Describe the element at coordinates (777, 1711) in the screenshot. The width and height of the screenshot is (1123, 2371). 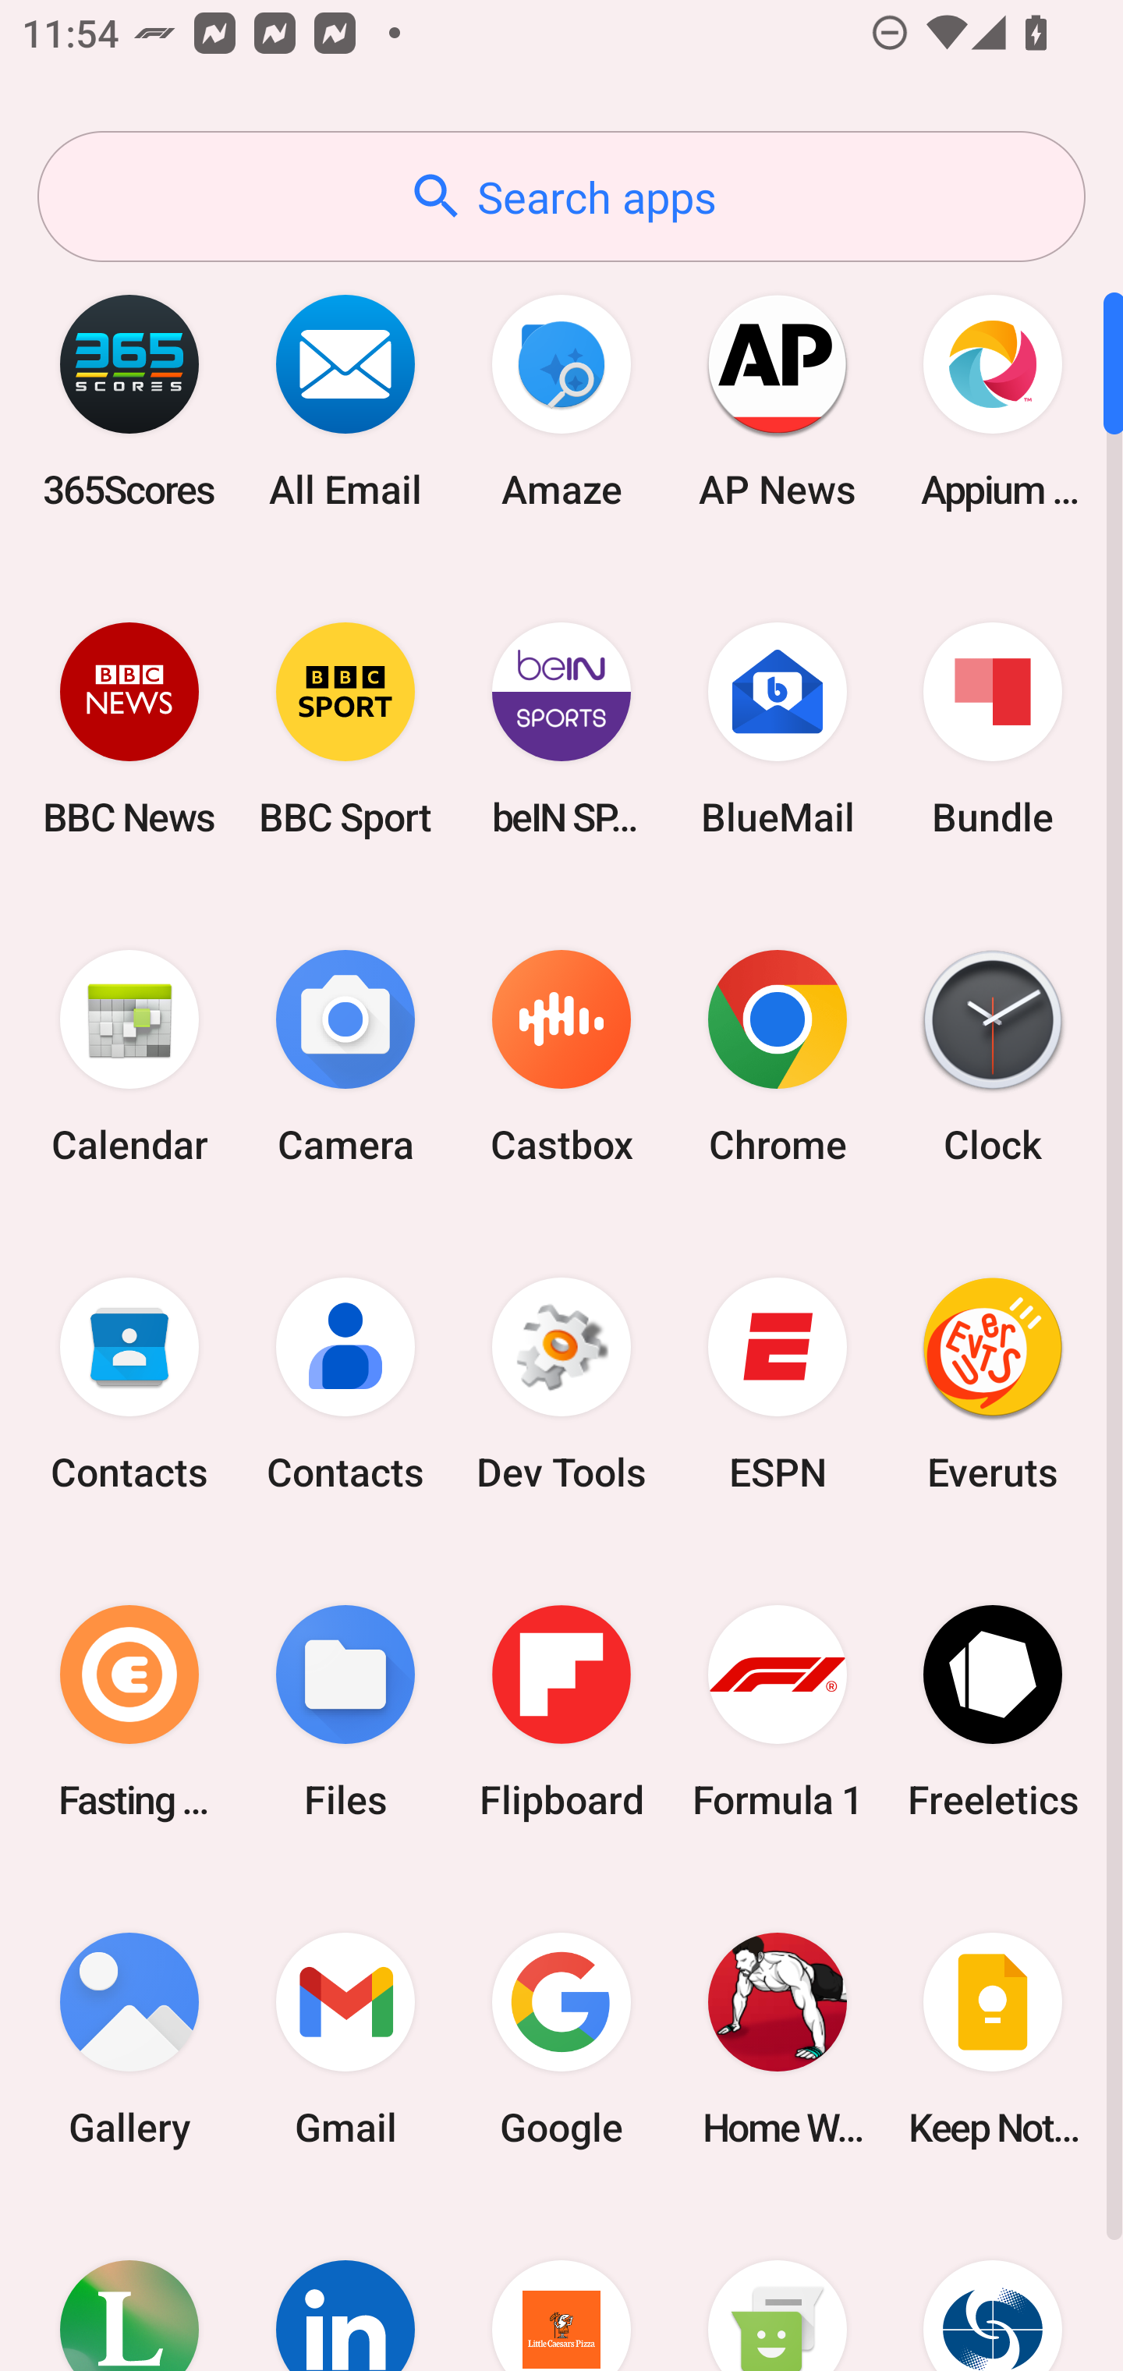
I see `Formula 1` at that location.